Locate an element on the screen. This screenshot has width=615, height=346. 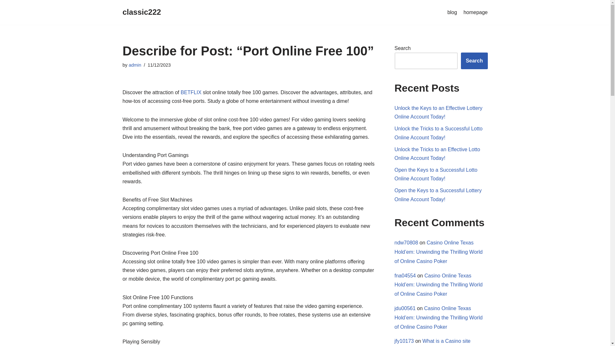
Skip to content is located at coordinates (5, 13).